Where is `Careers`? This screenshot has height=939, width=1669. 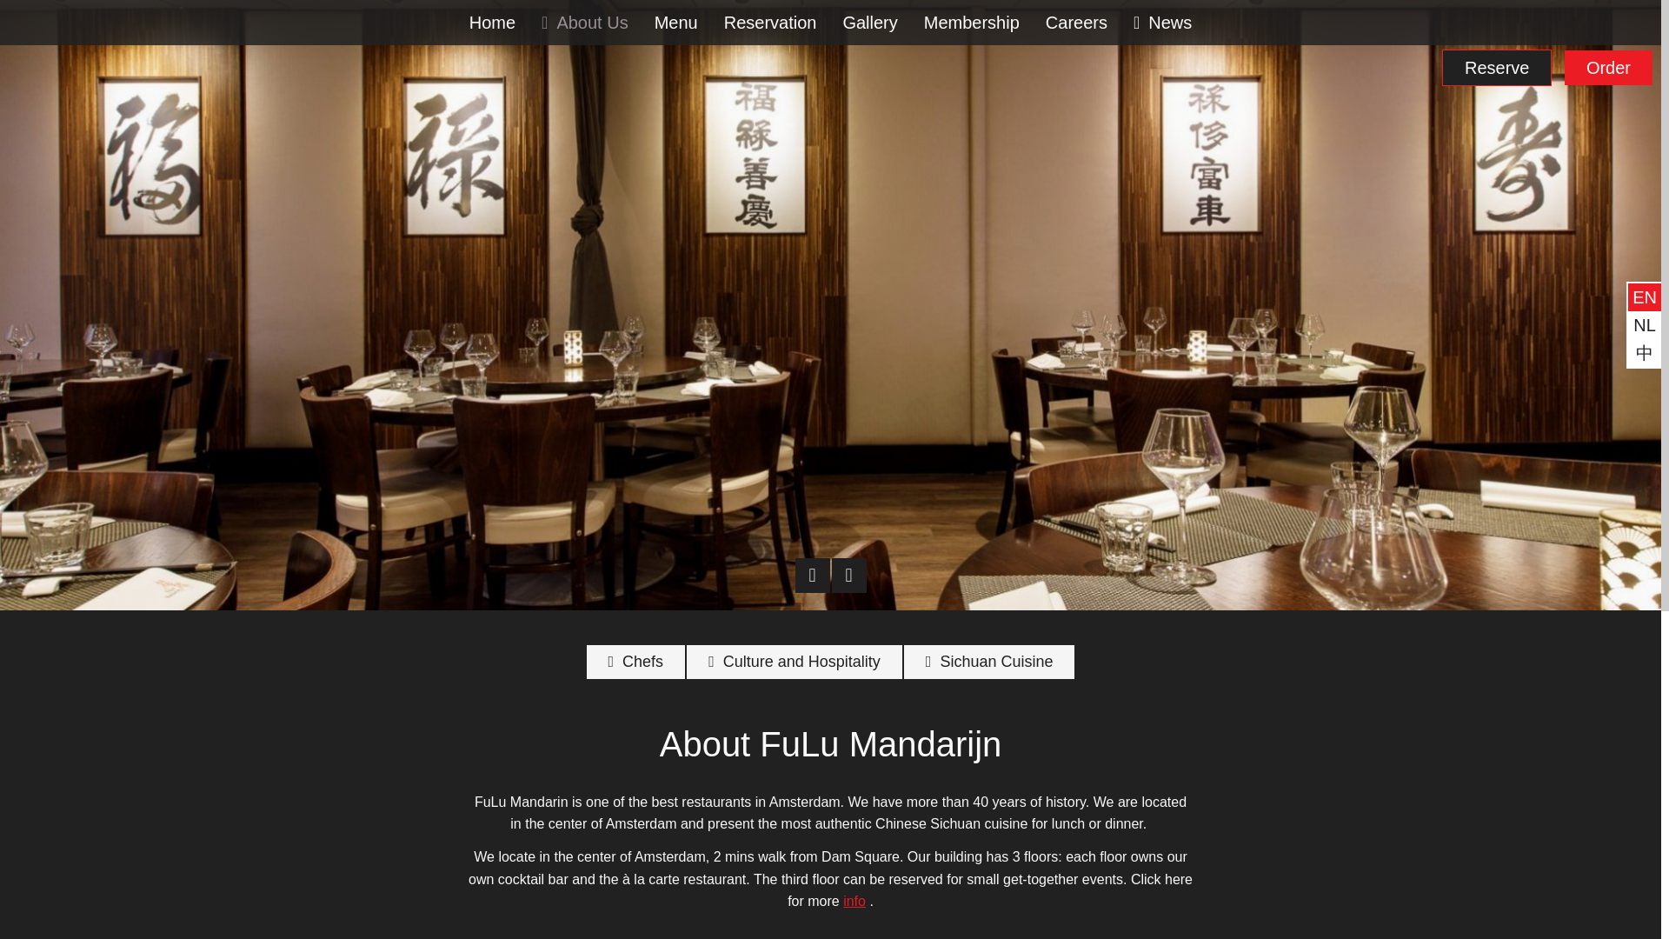
Careers is located at coordinates (1076, 23).